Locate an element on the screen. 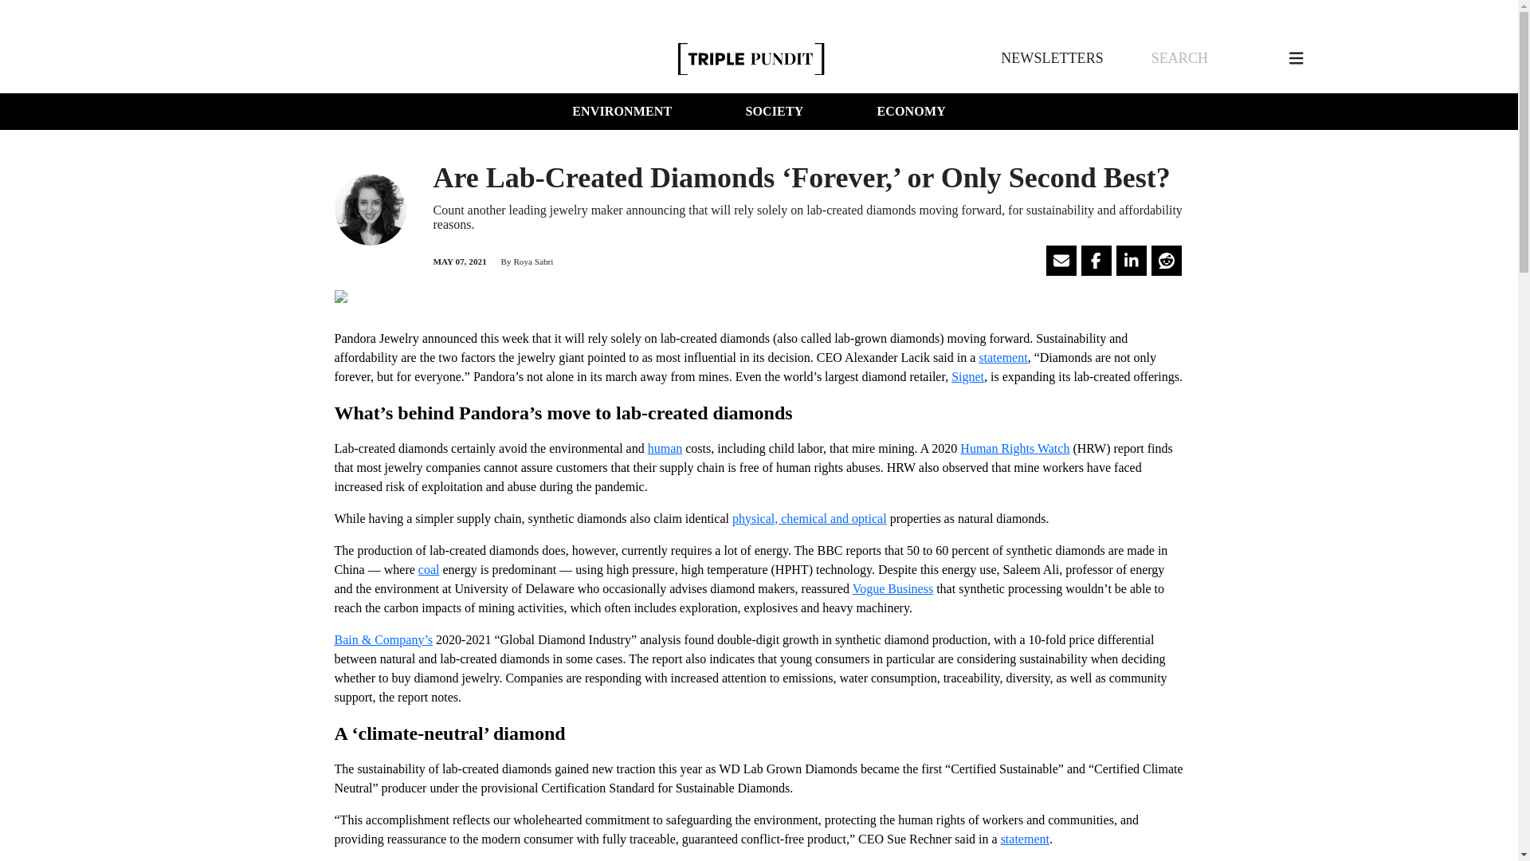  SEARCH is located at coordinates (1179, 58).